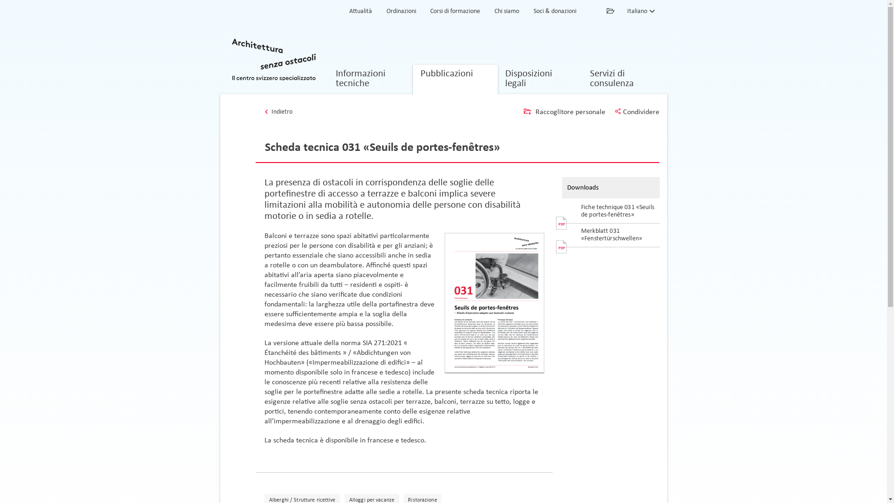  Describe the element at coordinates (642, 11) in the screenshot. I see `Italiano` at that location.